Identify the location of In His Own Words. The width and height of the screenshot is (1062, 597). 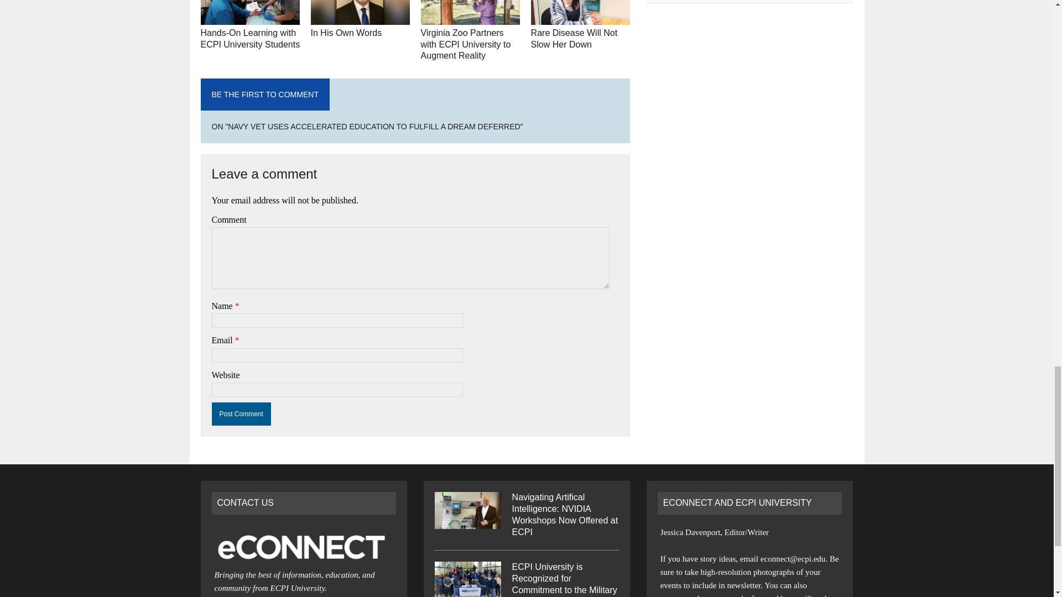
(346, 33).